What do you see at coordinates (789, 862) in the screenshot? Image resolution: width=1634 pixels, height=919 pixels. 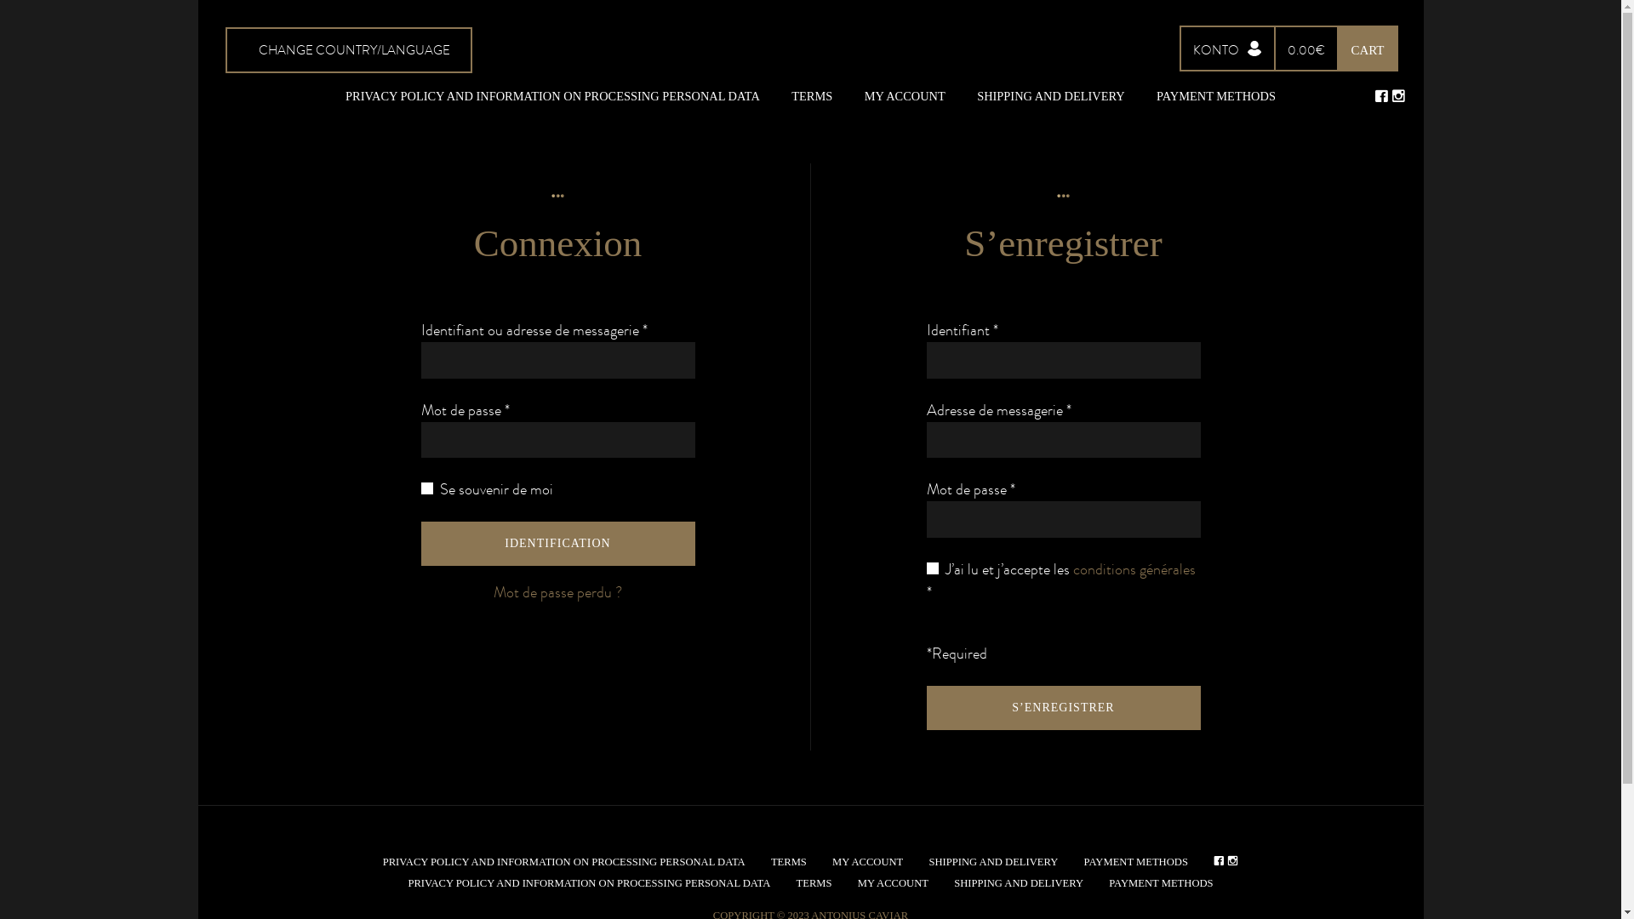 I see `TERMS` at bounding box center [789, 862].